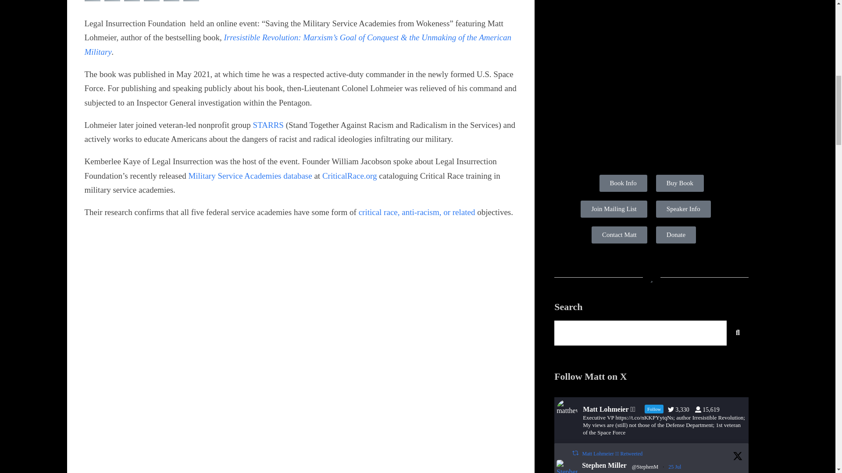 This screenshot has width=842, height=473. I want to click on 25 Jul 1816577247664541949, so click(675, 467).